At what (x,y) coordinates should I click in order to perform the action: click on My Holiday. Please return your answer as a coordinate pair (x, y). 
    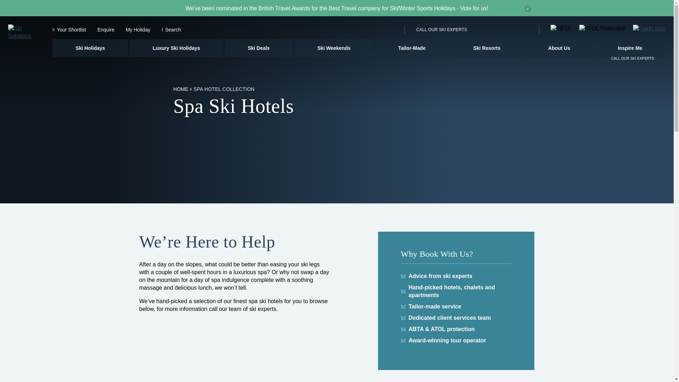
    Looking at the image, I should click on (138, 29).